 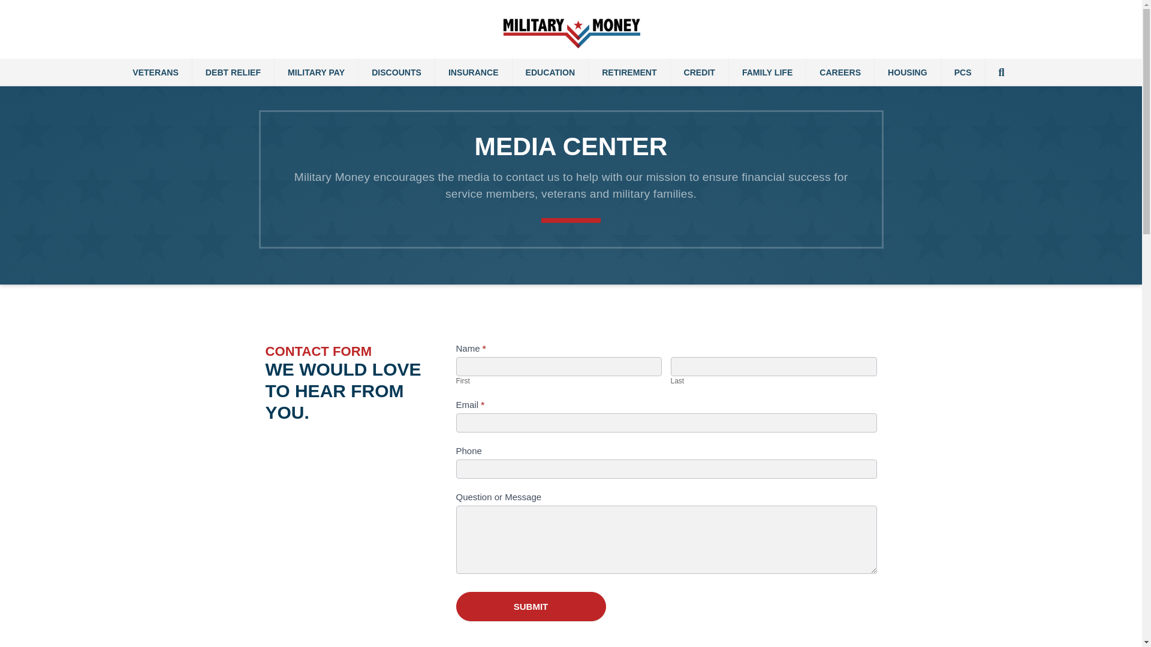 What do you see at coordinates (156, 72) in the screenshot?
I see `VETERANS` at bounding box center [156, 72].